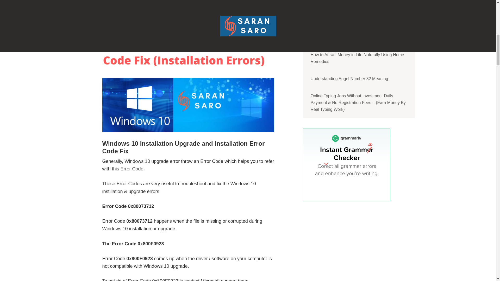 This screenshot has width=500, height=281. What do you see at coordinates (358, 79) in the screenshot?
I see `Understanding Angel Number 32 Meaning` at bounding box center [358, 79].